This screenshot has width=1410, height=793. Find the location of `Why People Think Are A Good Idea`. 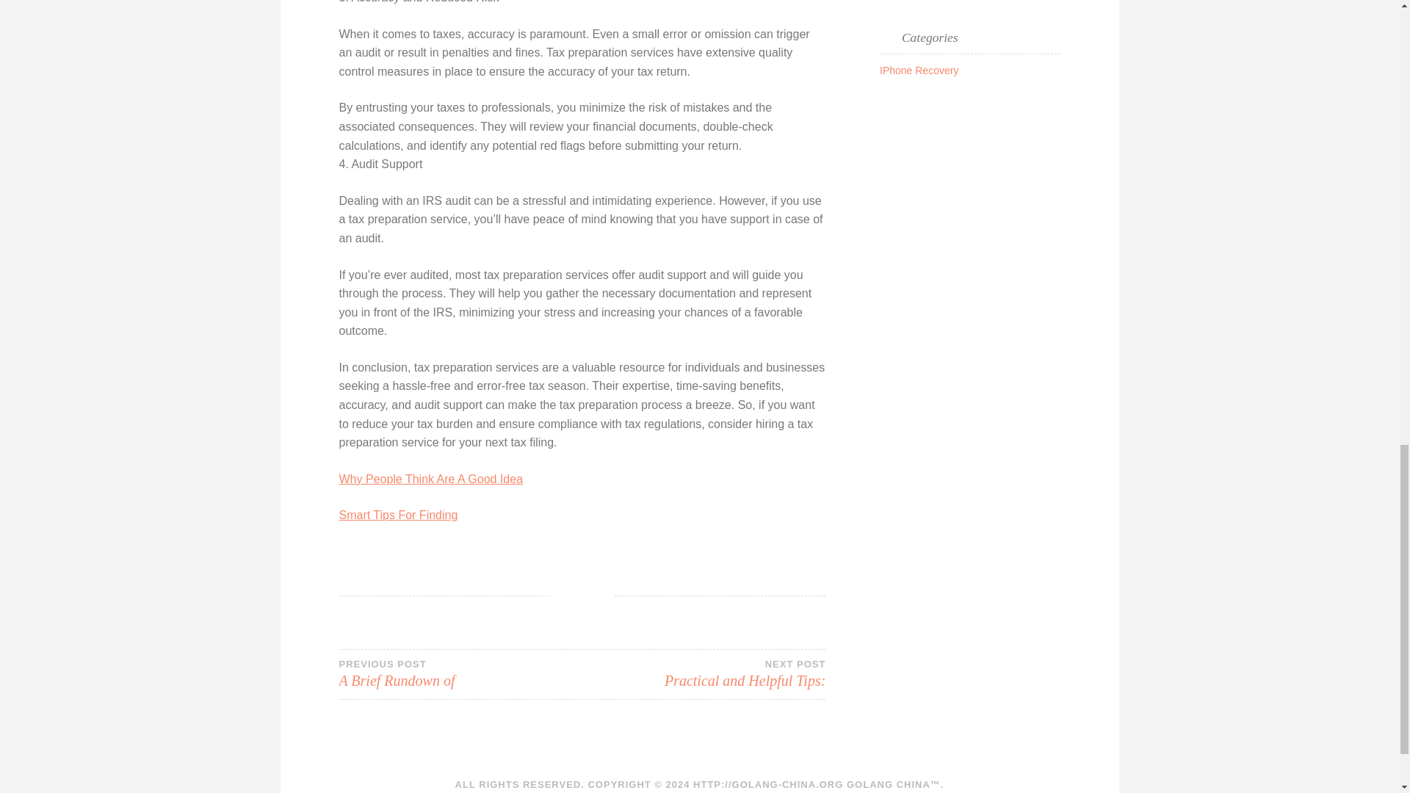

Why People Think Are A Good Idea is located at coordinates (399, 515).